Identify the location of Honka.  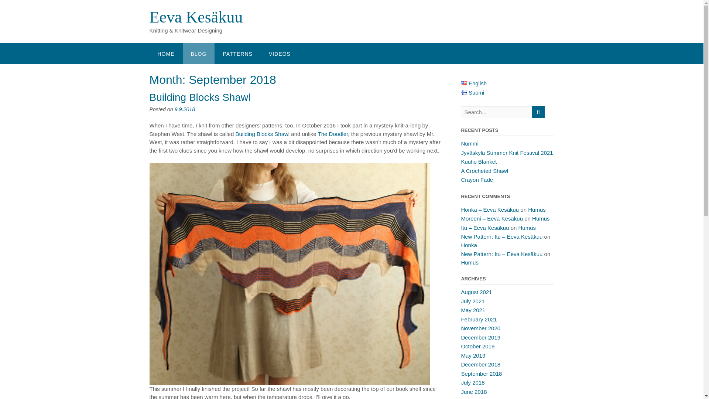
(469, 245).